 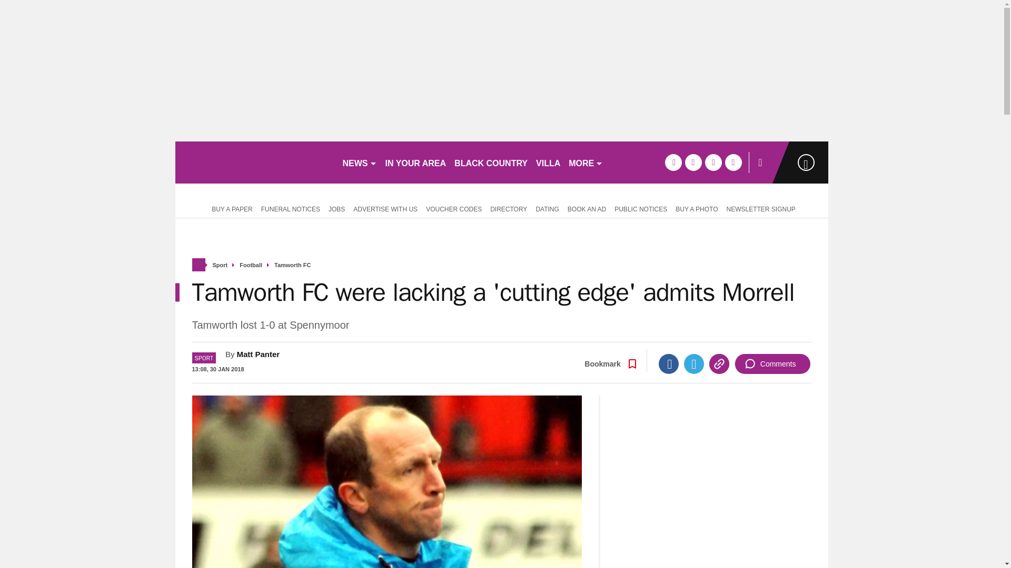 I want to click on MORE, so click(x=586, y=162).